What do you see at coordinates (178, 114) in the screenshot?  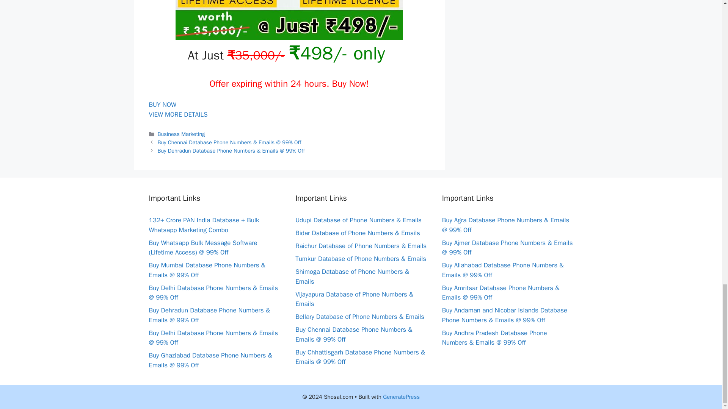 I see `VIEW MORE DETAILS` at bounding box center [178, 114].